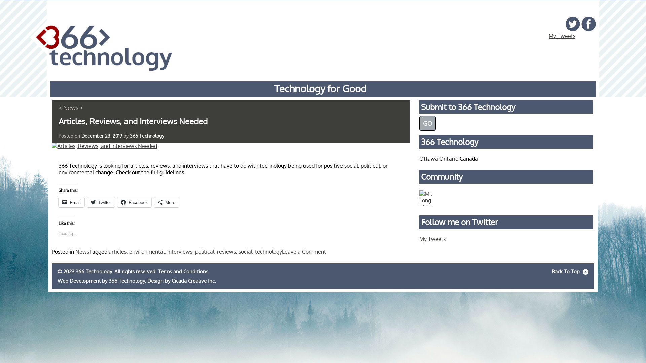 The image size is (646, 363). What do you see at coordinates (71, 202) in the screenshot?
I see `Email` at bounding box center [71, 202].